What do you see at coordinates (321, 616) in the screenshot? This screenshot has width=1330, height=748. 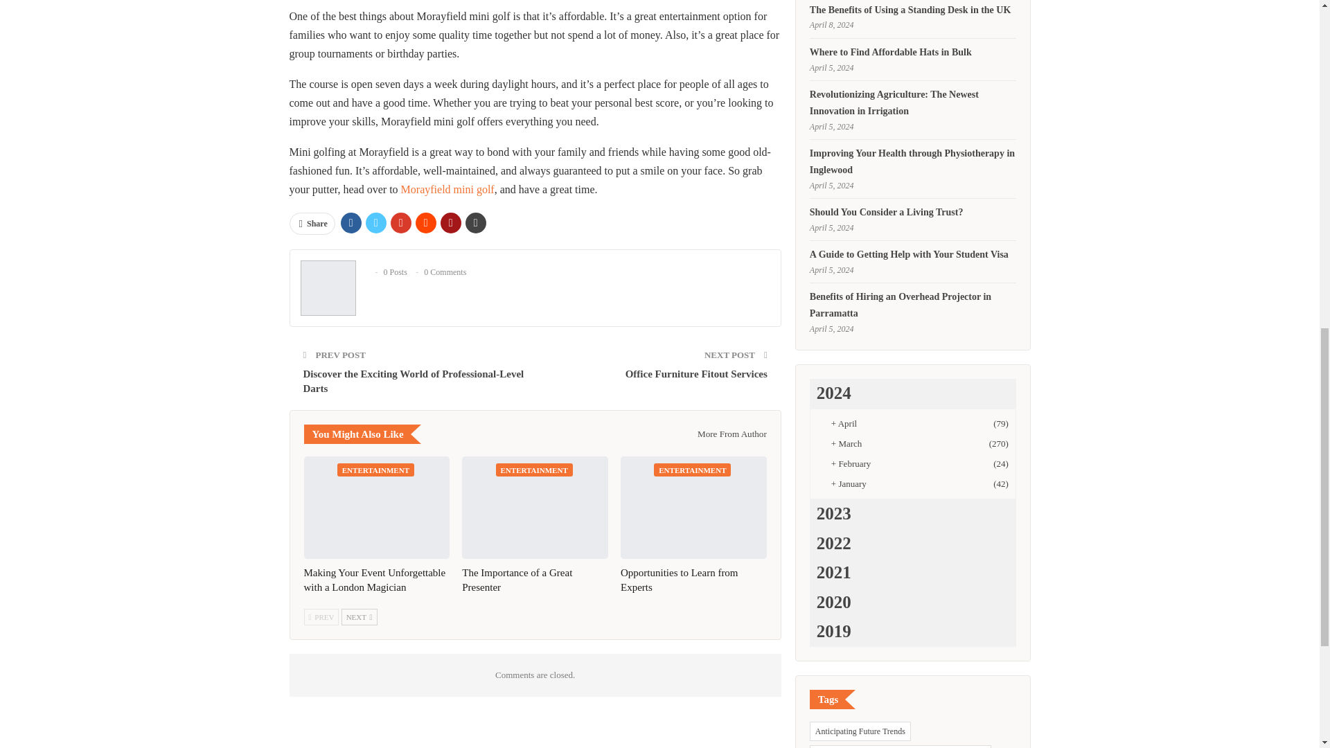 I see `Previous` at bounding box center [321, 616].